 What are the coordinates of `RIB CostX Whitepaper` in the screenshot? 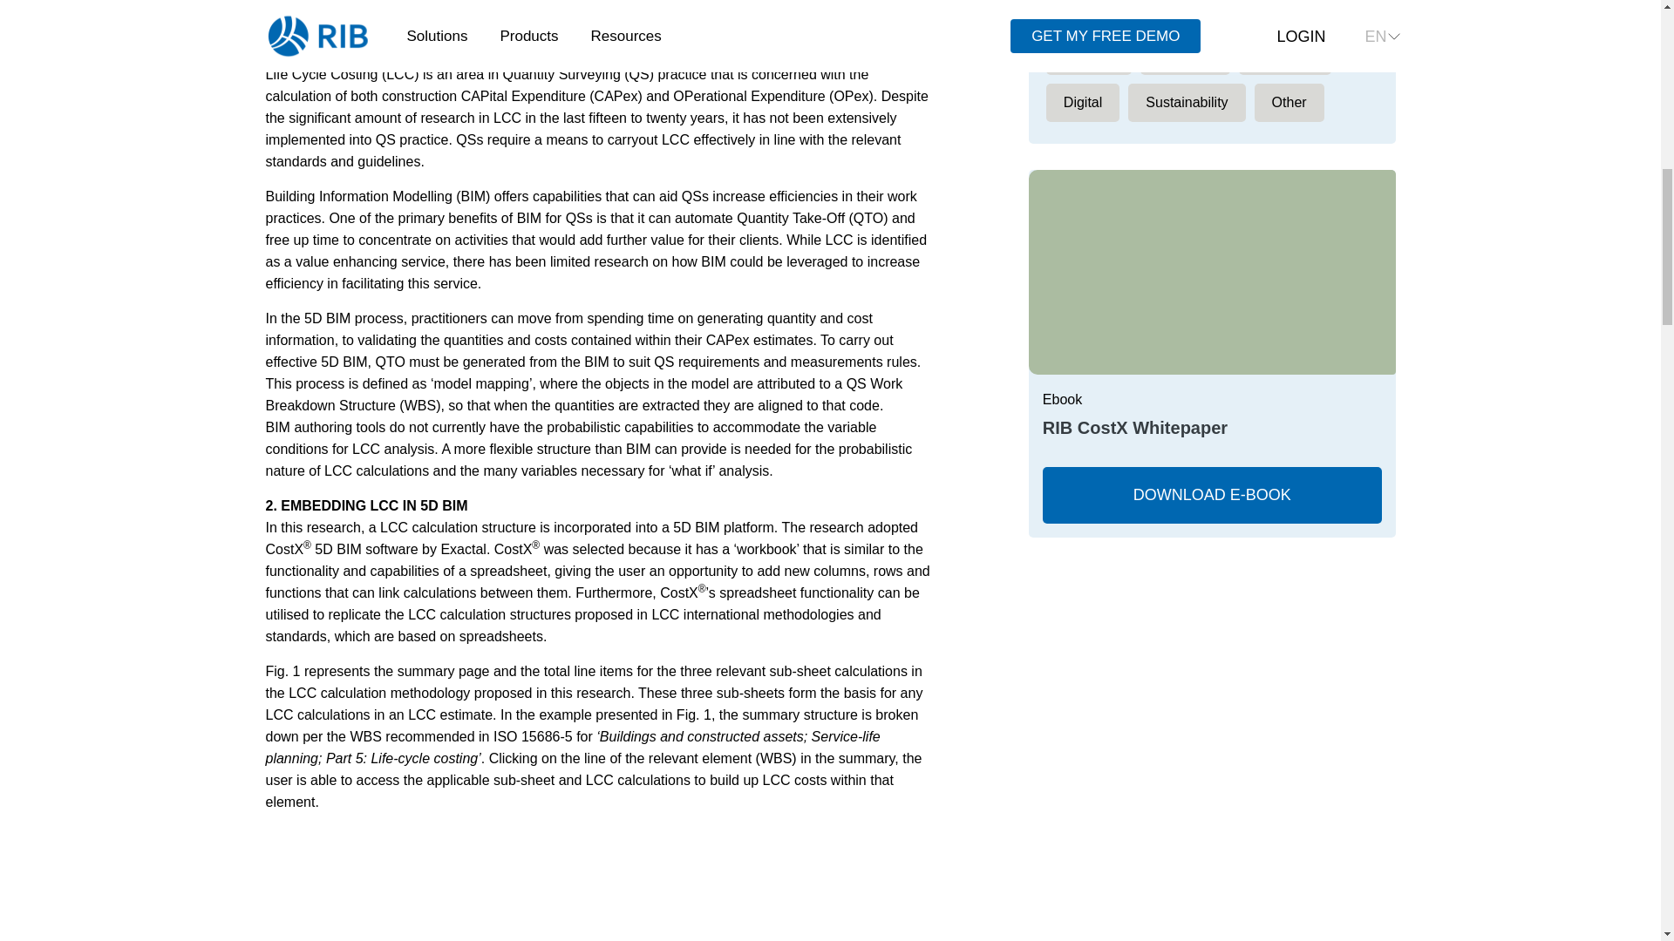 It's located at (1212, 495).